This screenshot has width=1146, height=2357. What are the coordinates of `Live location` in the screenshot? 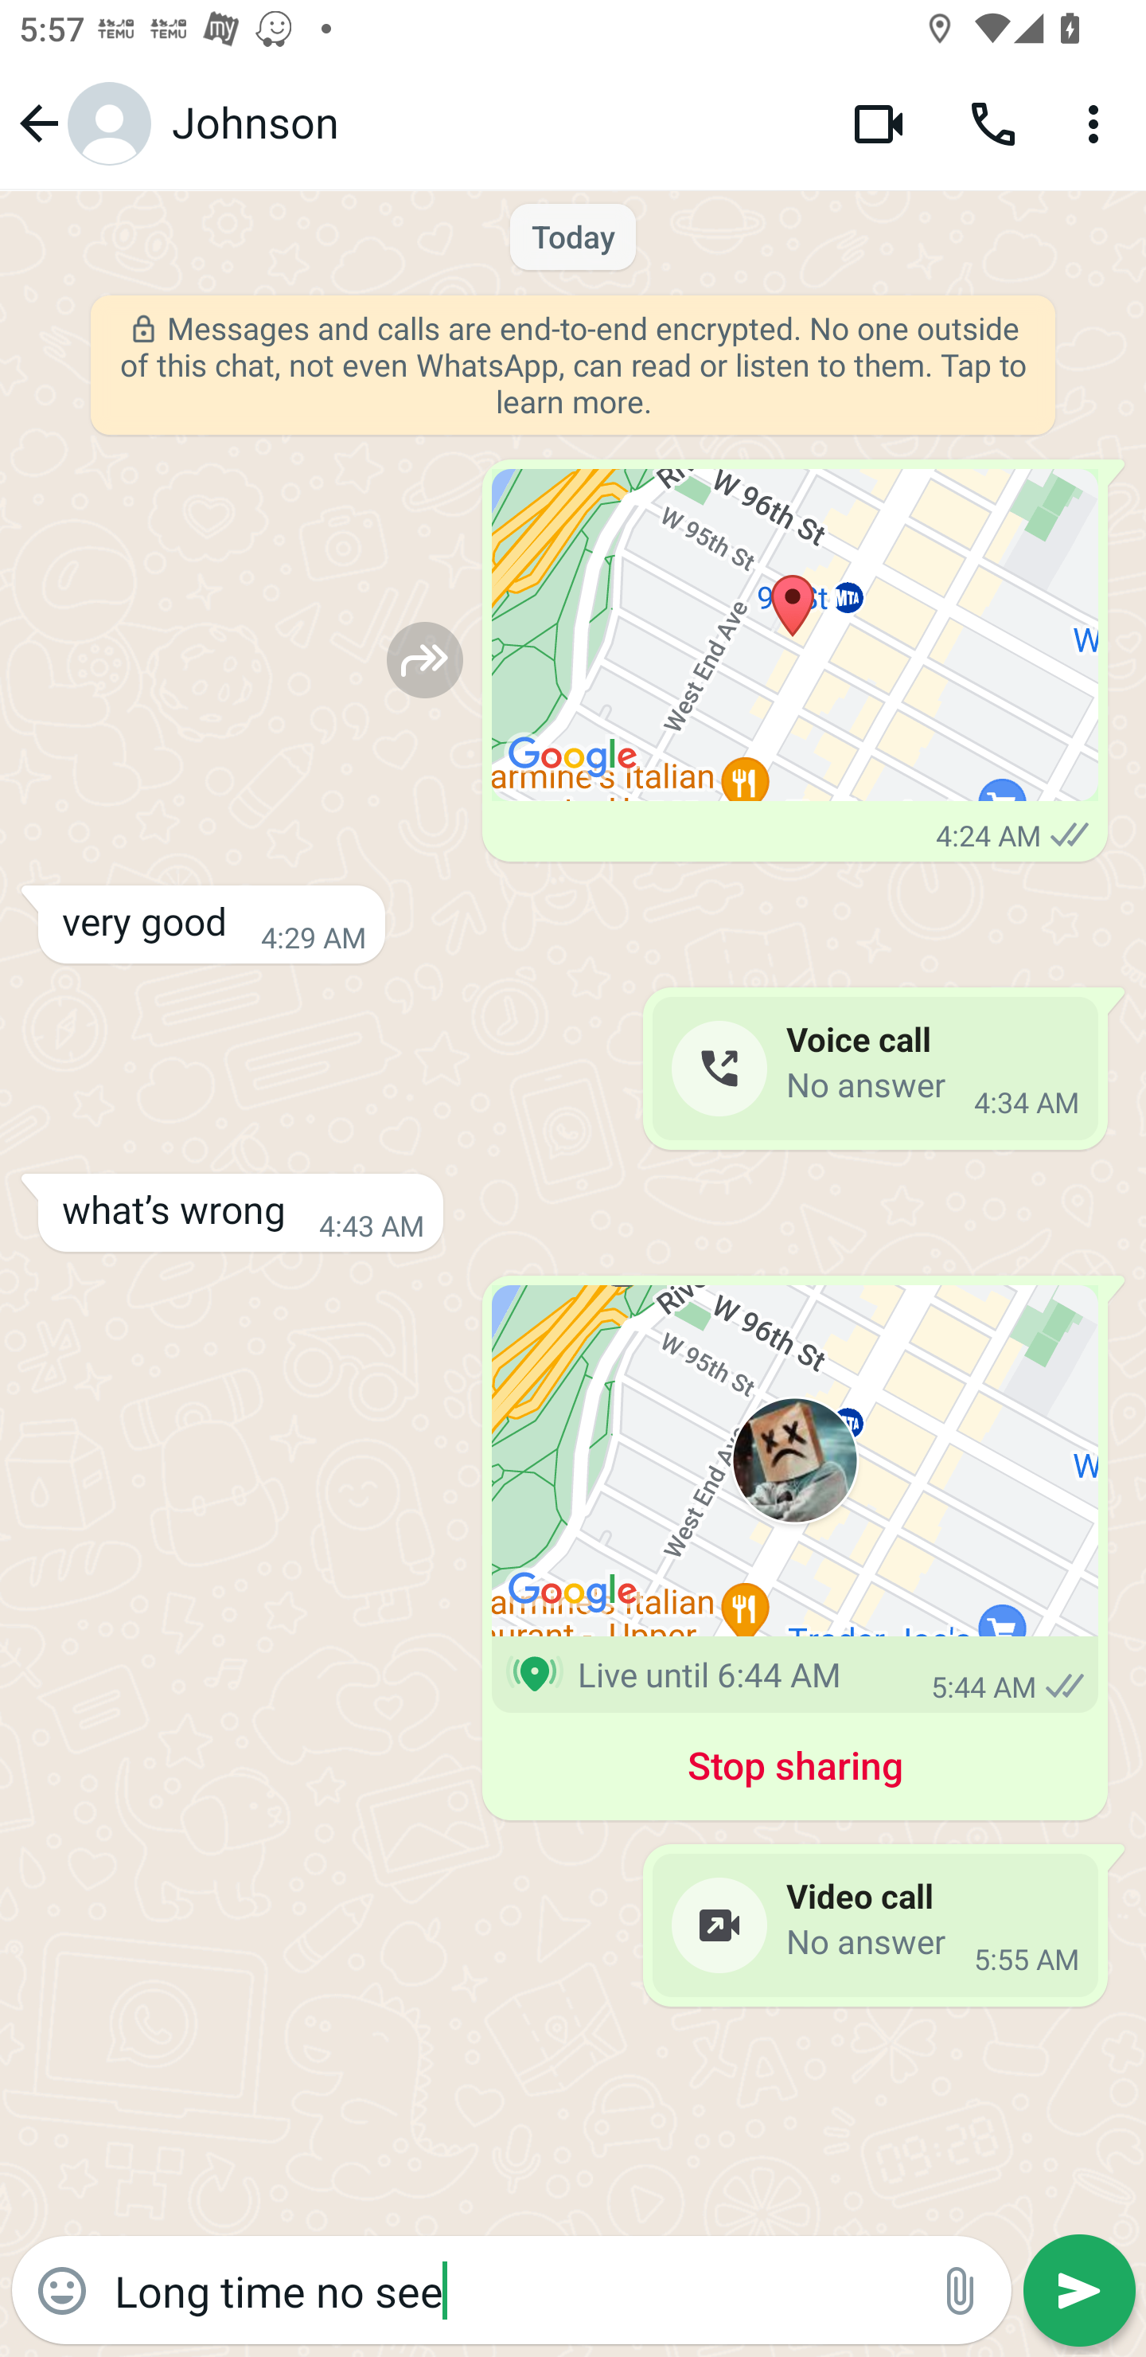 It's located at (794, 1460).